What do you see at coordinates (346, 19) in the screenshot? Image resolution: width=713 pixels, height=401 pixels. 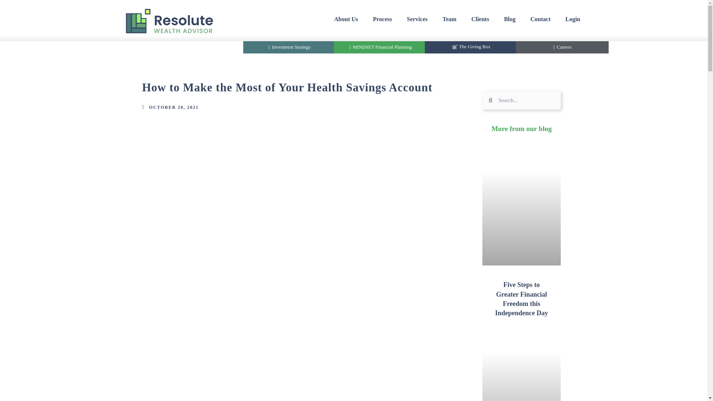 I see `About Us` at bounding box center [346, 19].